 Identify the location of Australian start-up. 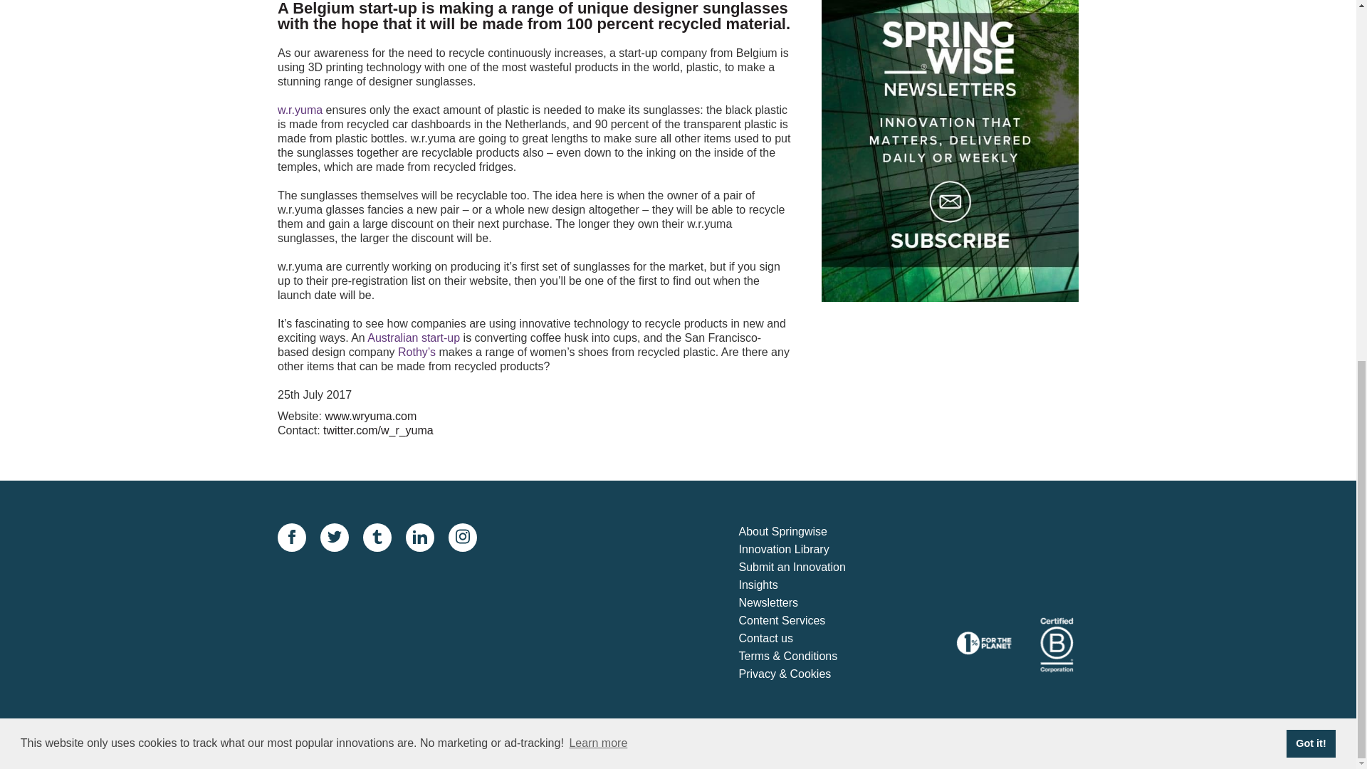
(413, 338).